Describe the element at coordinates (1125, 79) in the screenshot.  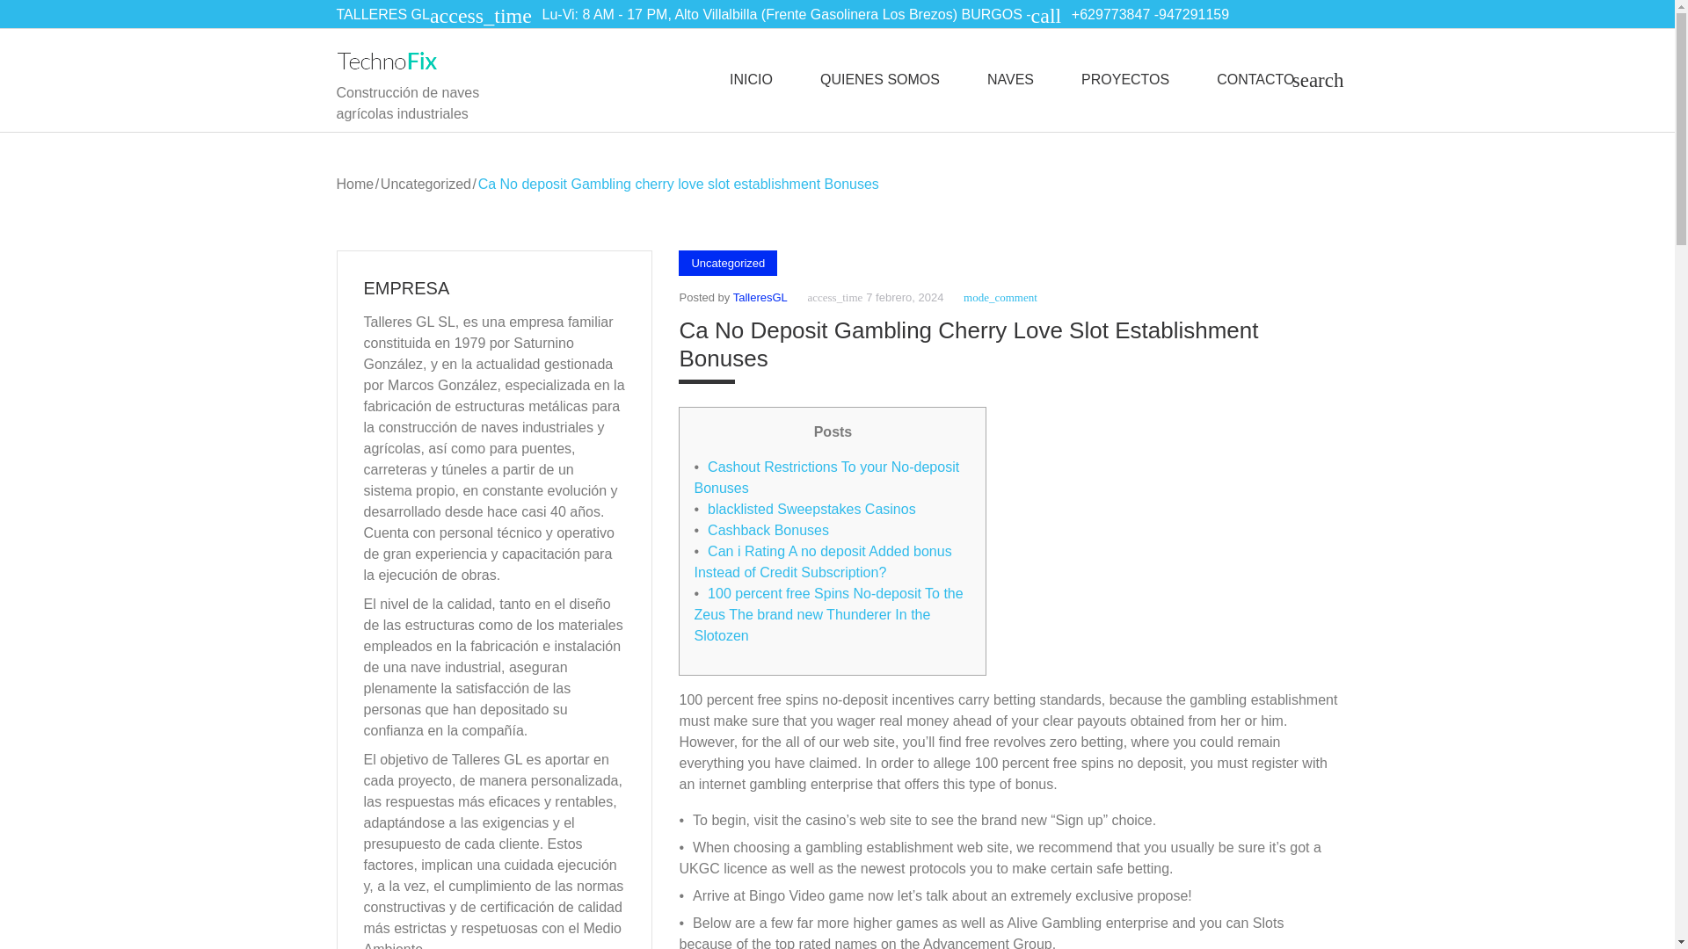
I see `PROYECTOS` at that location.